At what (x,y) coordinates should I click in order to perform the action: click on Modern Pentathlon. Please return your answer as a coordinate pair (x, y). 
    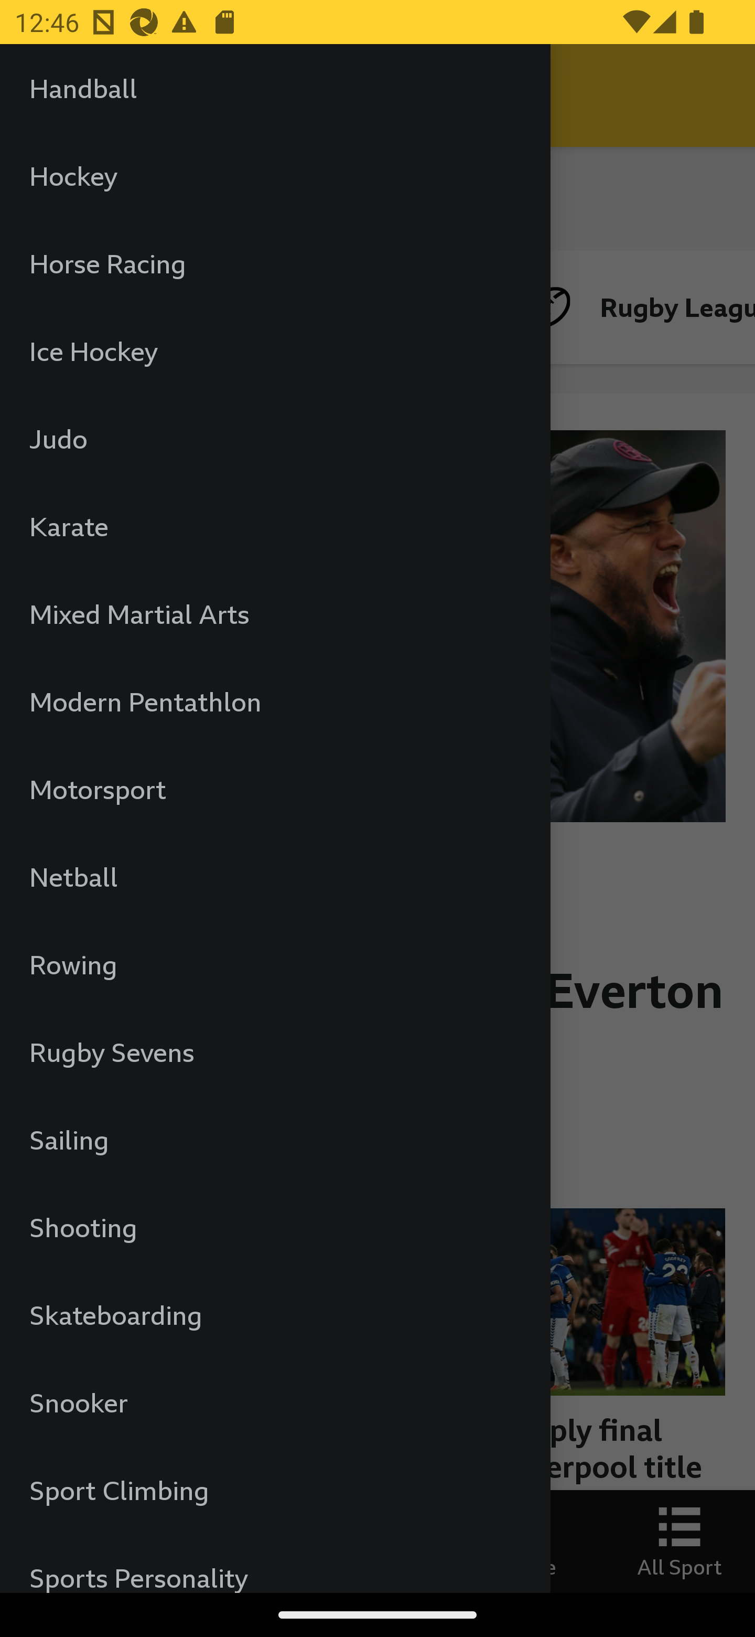
    Looking at the image, I should click on (275, 701).